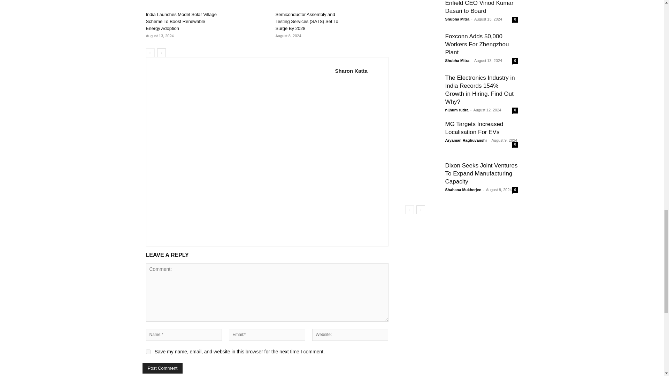 Image resolution: width=669 pixels, height=376 pixels. I want to click on Kerala Aims For EV Investments To Create Auto Tech Hub, so click(241, 1).